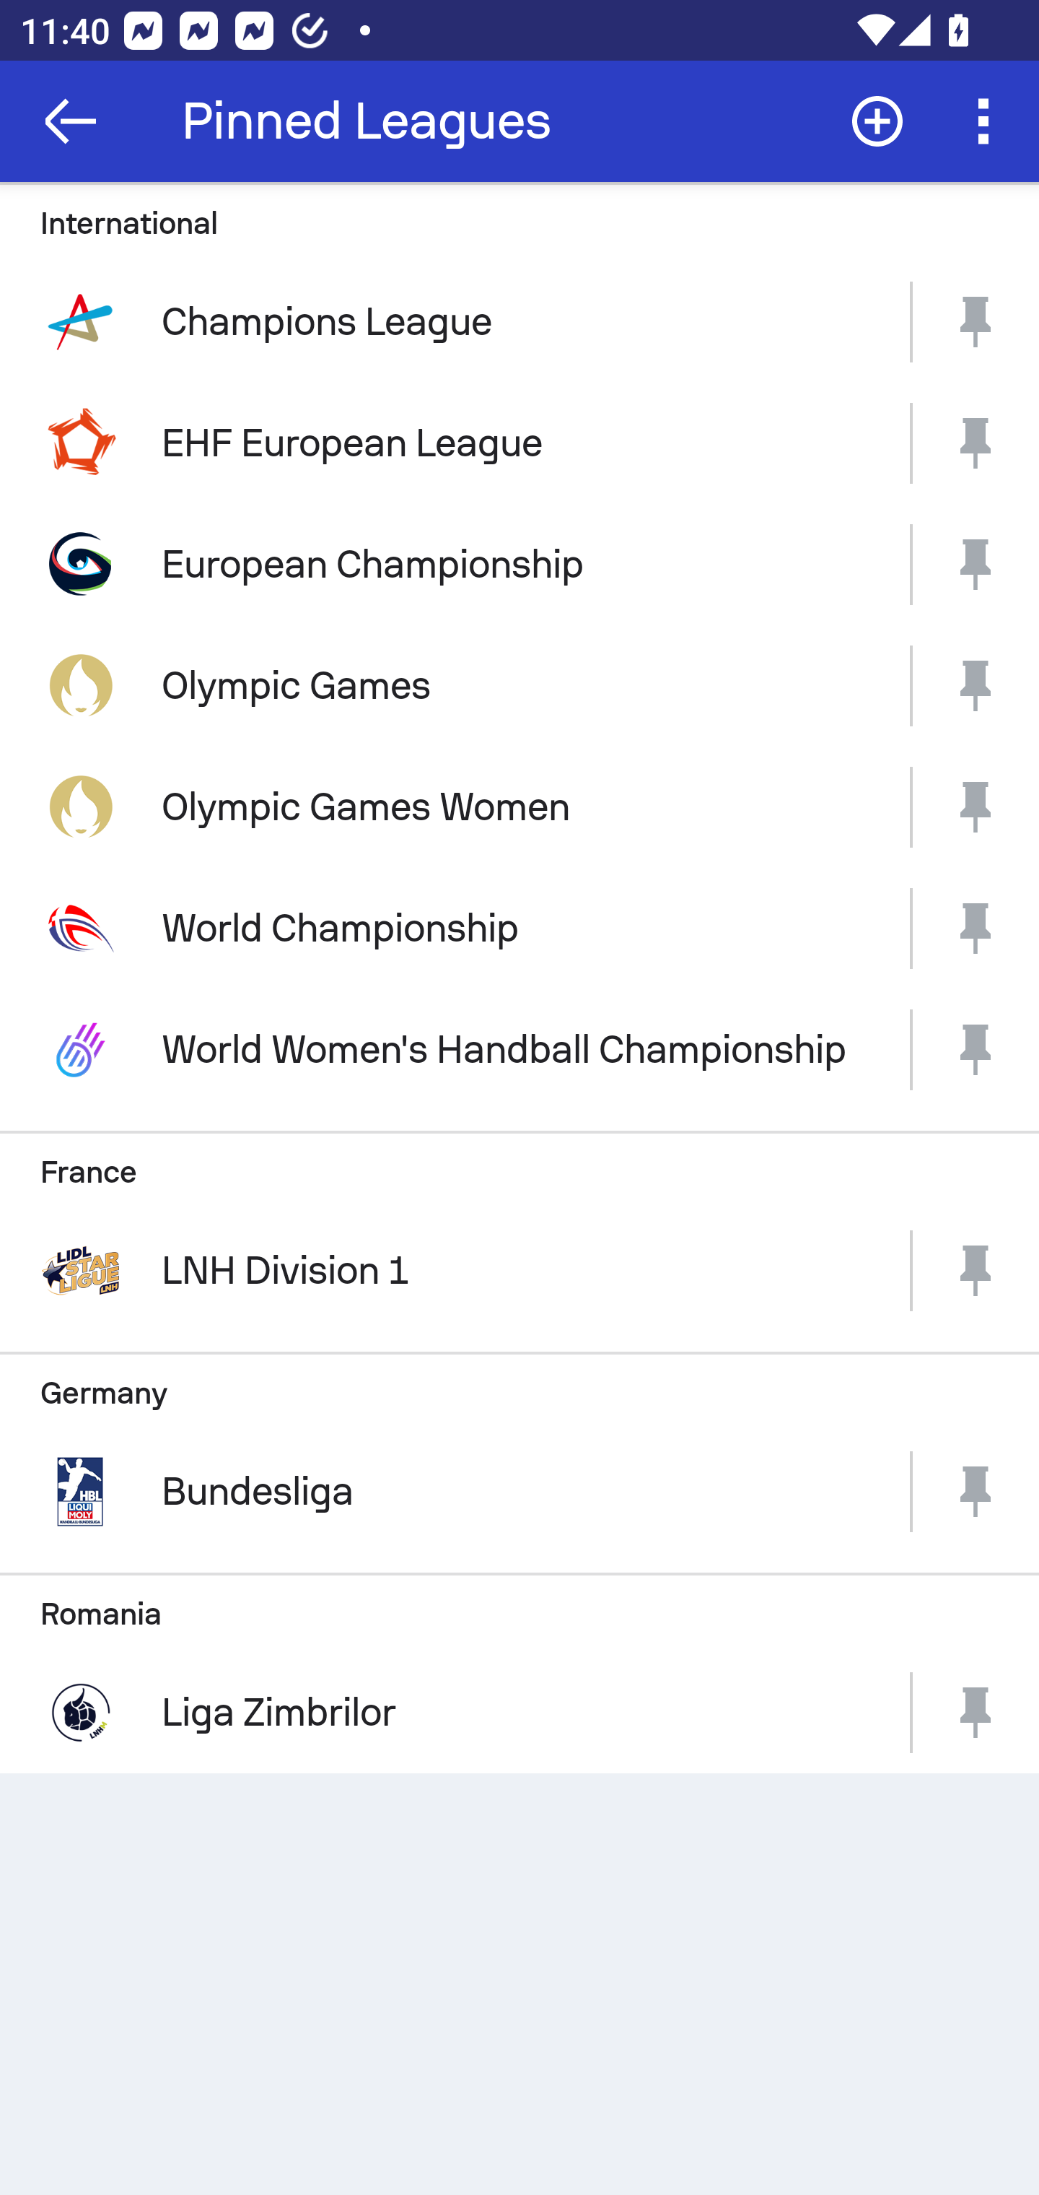  What do you see at coordinates (976, 565) in the screenshot?
I see `picture` at bounding box center [976, 565].